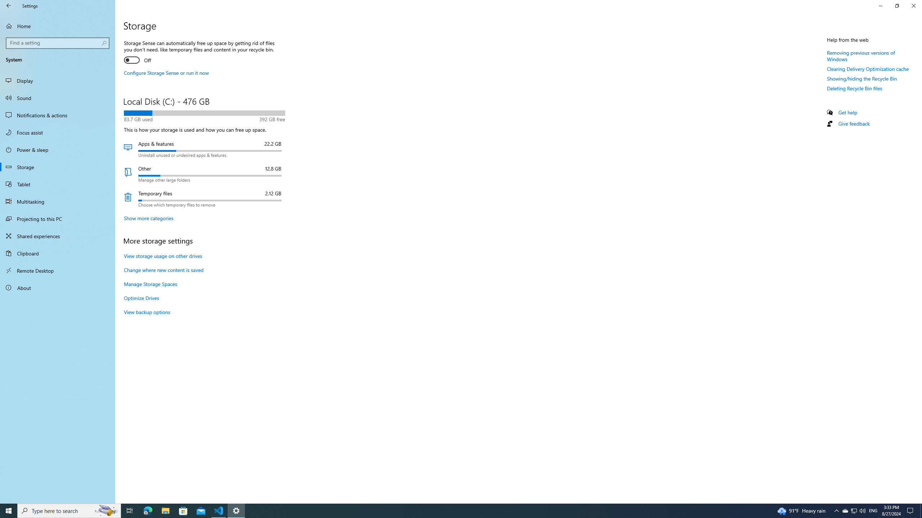 This screenshot has height=518, width=922. What do you see at coordinates (69, 511) in the screenshot?
I see `Focus assist` at bounding box center [69, 511].